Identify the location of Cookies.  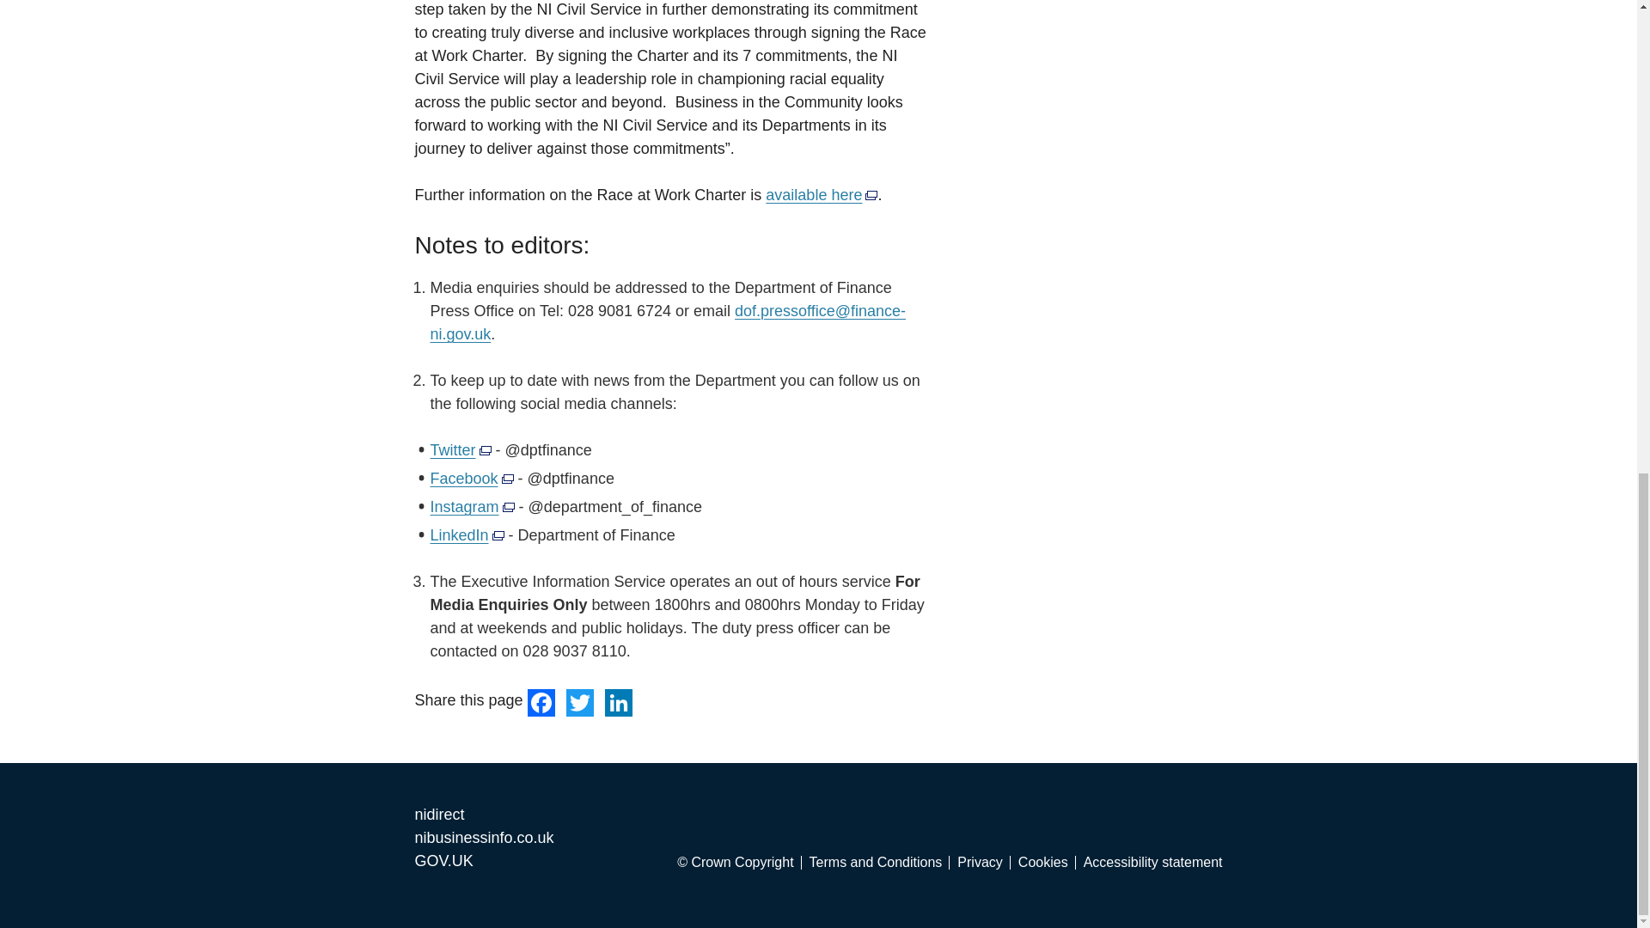
(1047, 862).